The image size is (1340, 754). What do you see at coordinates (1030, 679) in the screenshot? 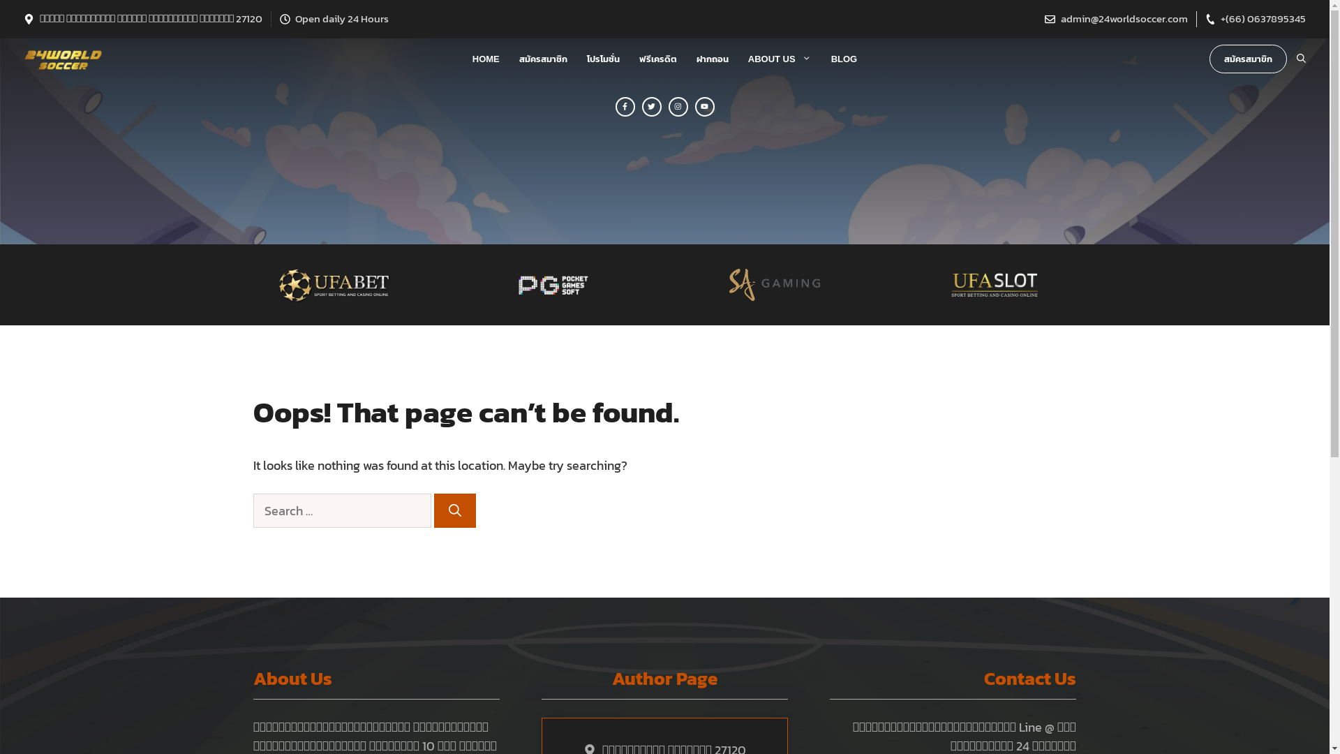
I see `Contact Us` at bounding box center [1030, 679].